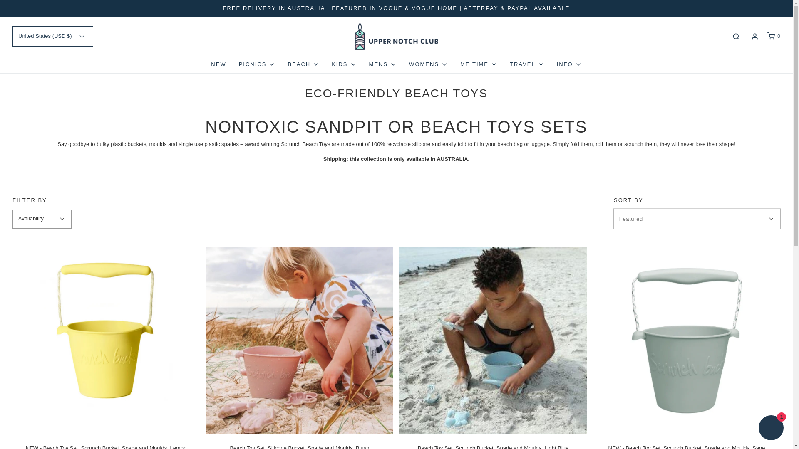 This screenshot has width=799, height=449. I want to click on Cart, so click(773, 36).